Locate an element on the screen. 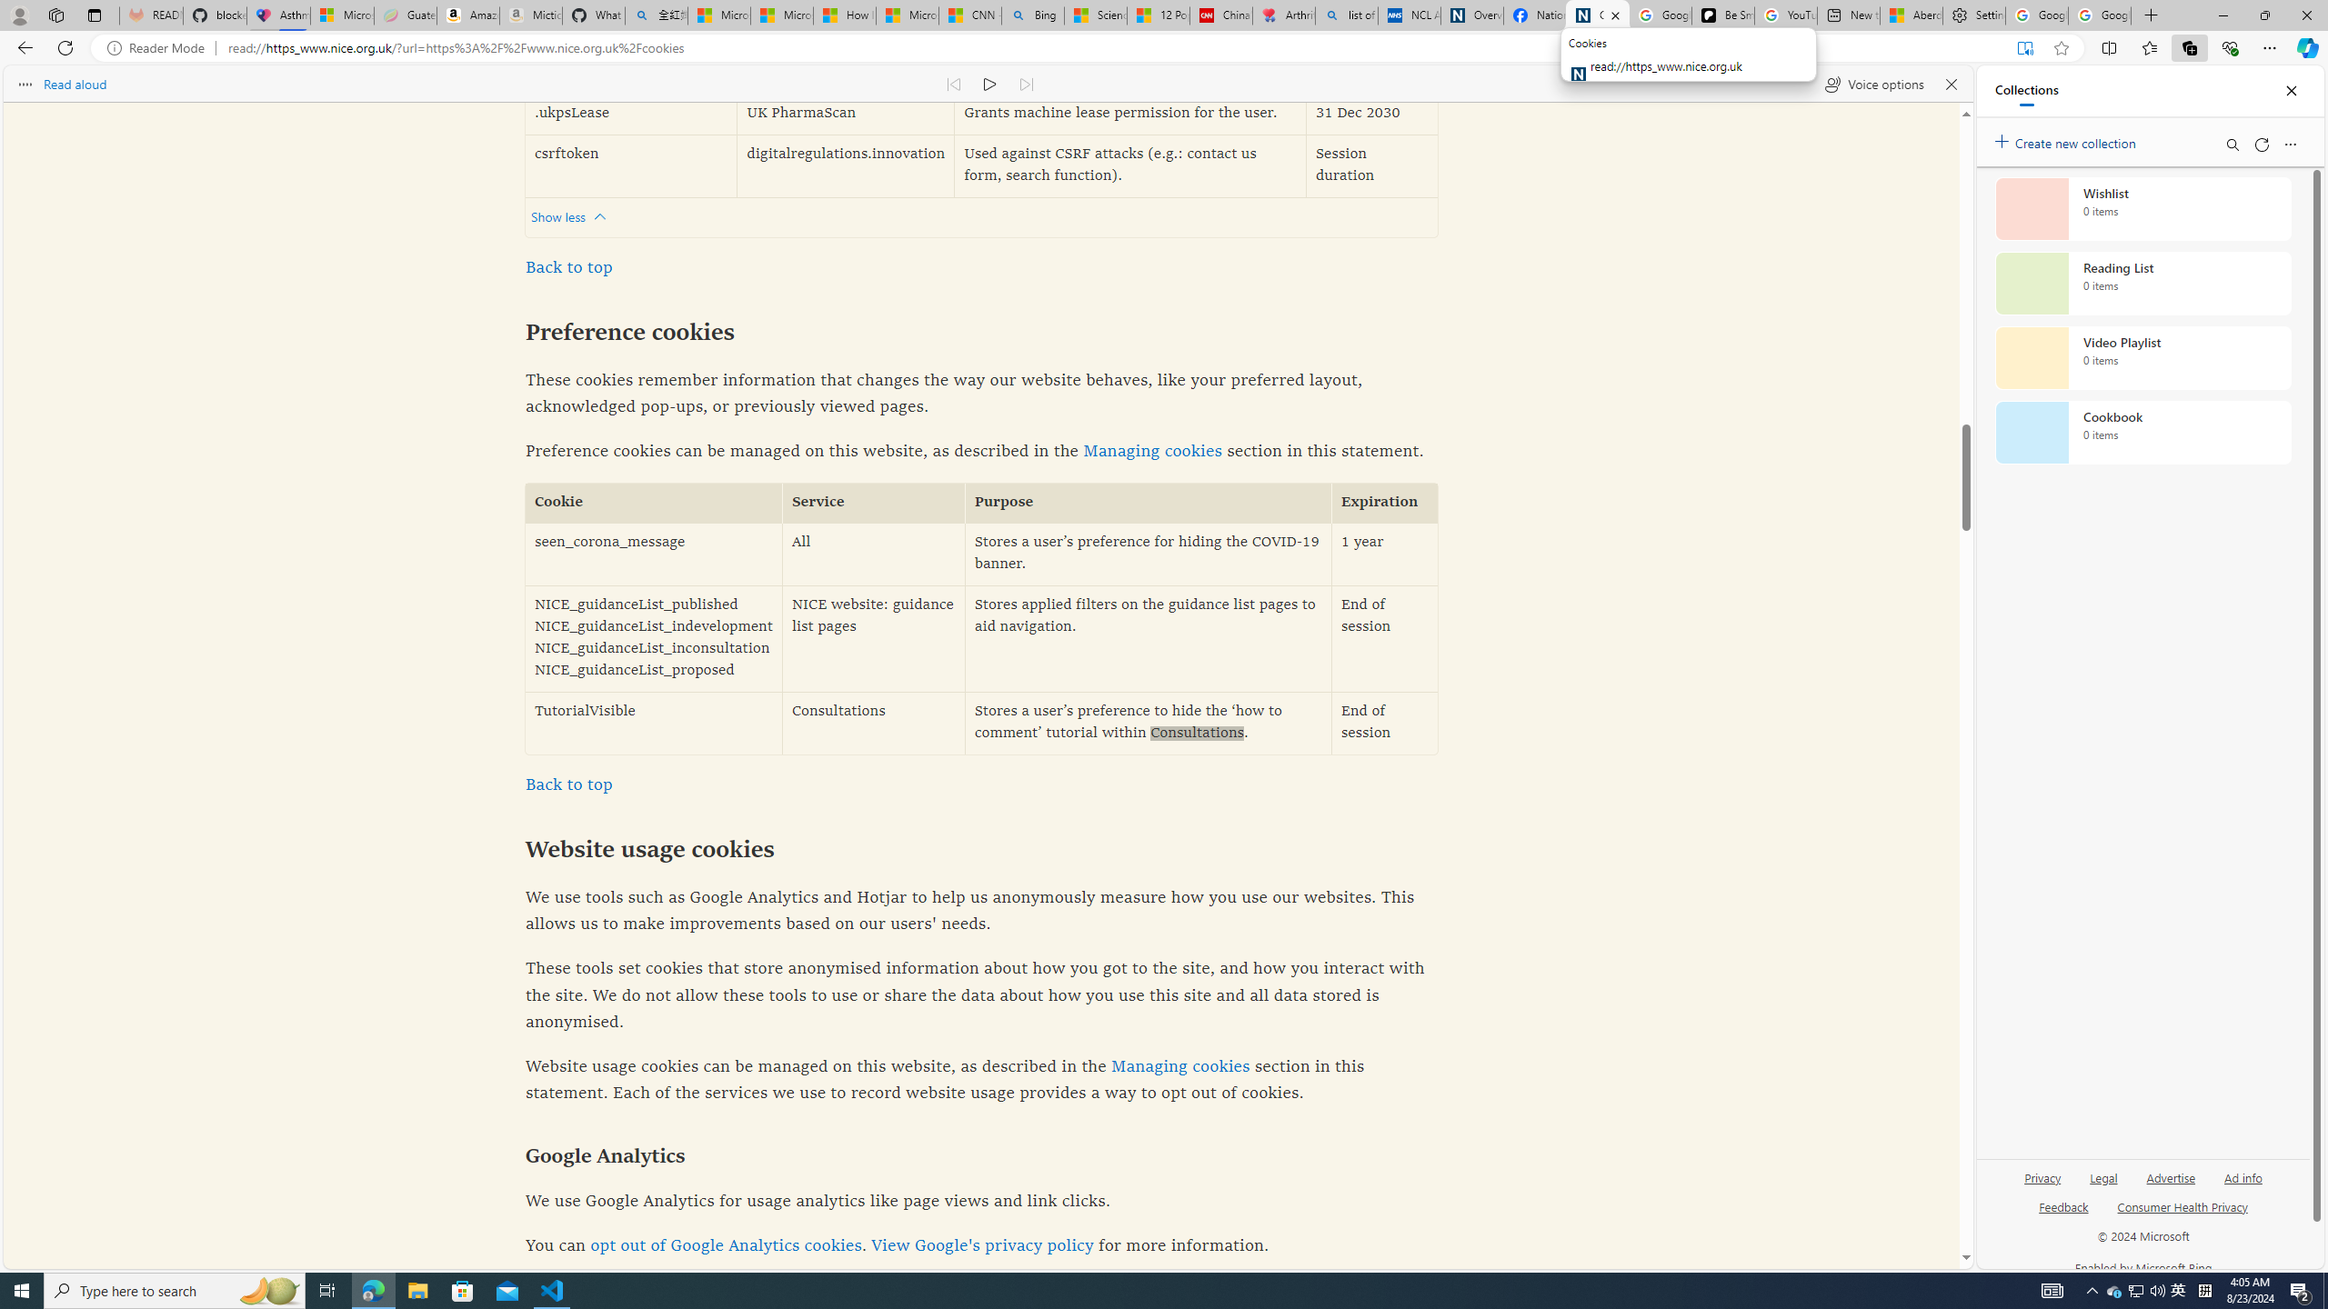 This screenshot has height=1309, width=2328. 1 year is located at coordinates (1385, 555).